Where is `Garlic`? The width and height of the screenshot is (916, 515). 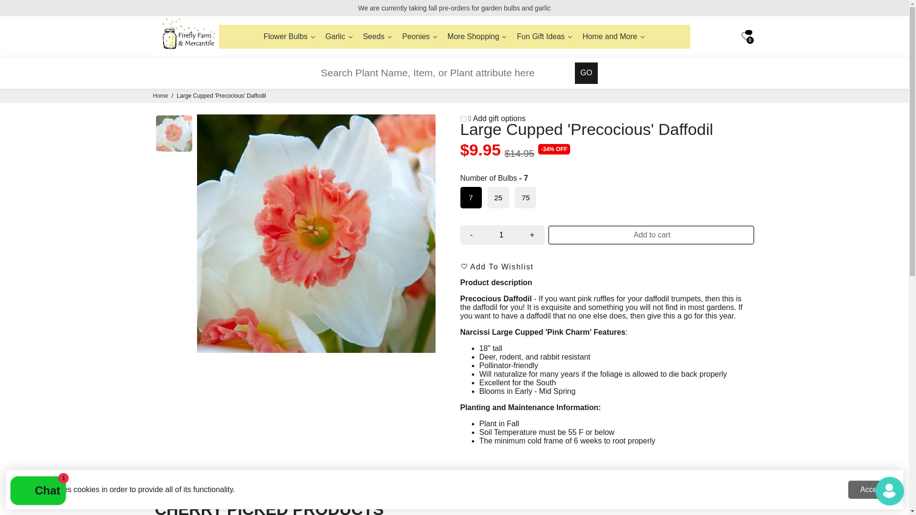 Garlic is located at coordinates (339, 36).